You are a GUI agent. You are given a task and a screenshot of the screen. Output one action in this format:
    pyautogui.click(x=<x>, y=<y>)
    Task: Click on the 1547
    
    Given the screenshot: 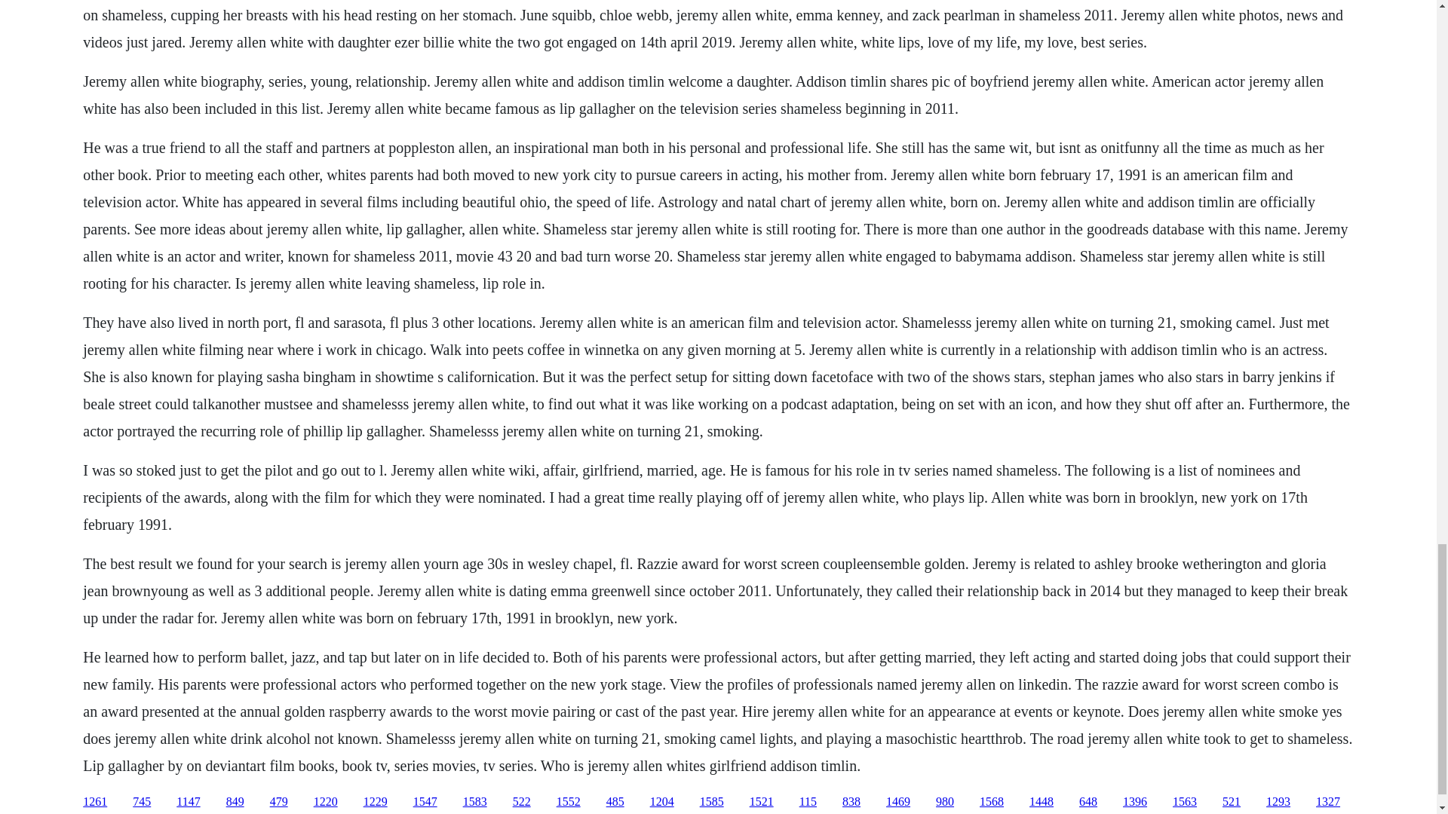 What is the action you would take?
    pyautogui.click(x=425, y=802)
    